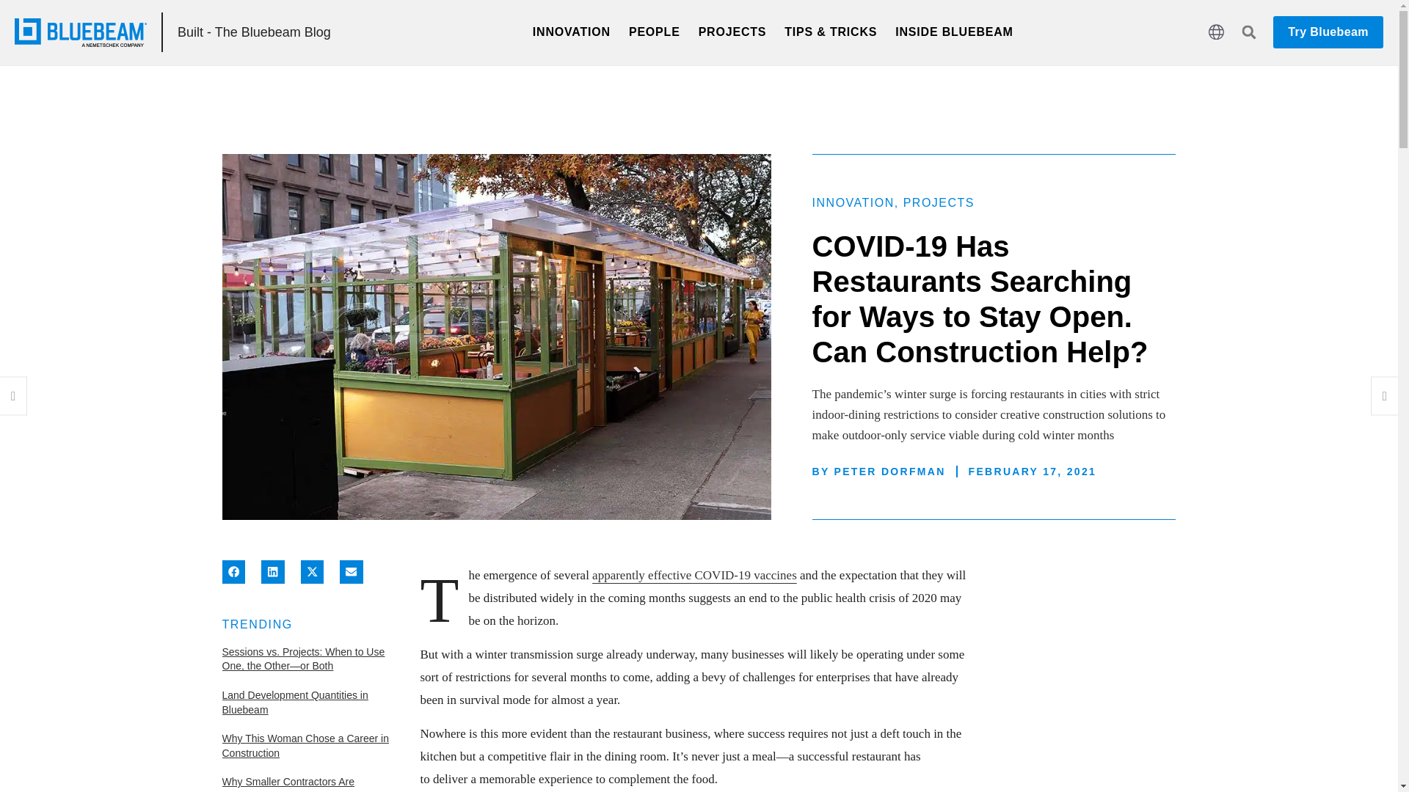  What do you see at coordinates (853, 202) in the screenshot?
I see `INNOVATION` at bounding box center [853, 202].